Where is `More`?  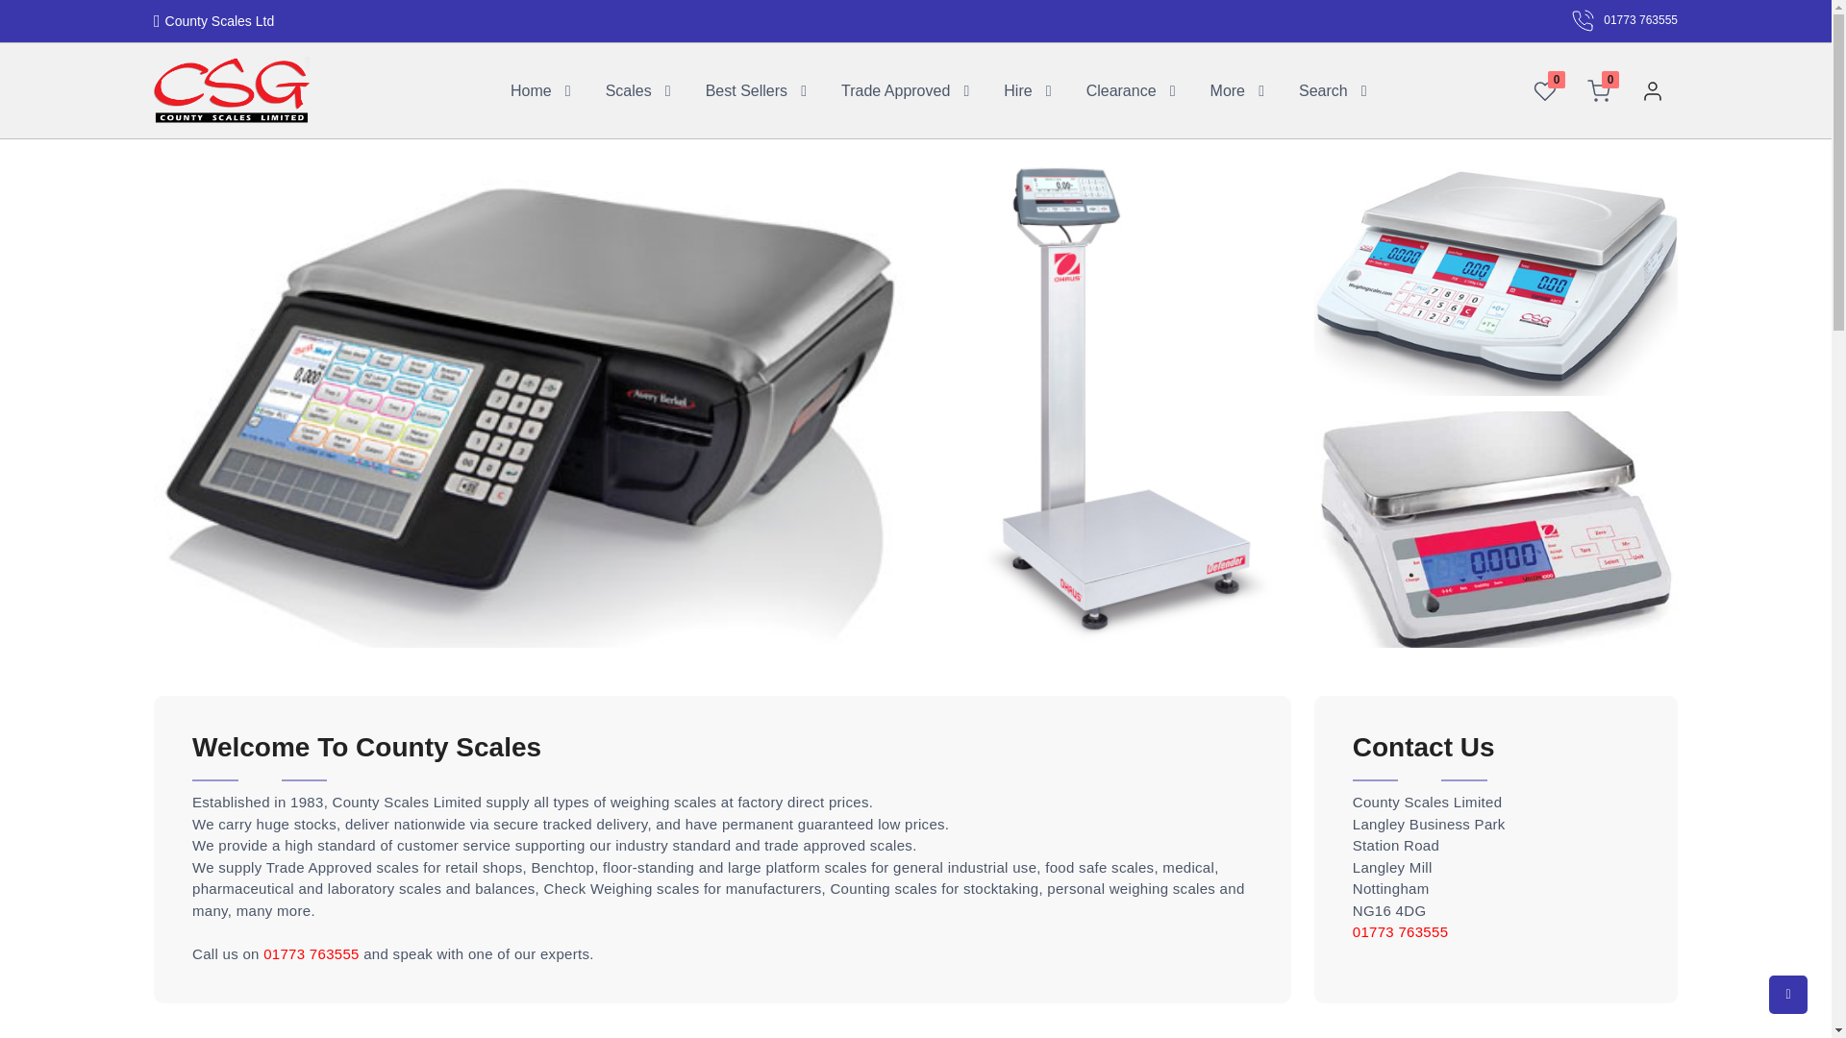
More is located at coordinates (1226, 90).